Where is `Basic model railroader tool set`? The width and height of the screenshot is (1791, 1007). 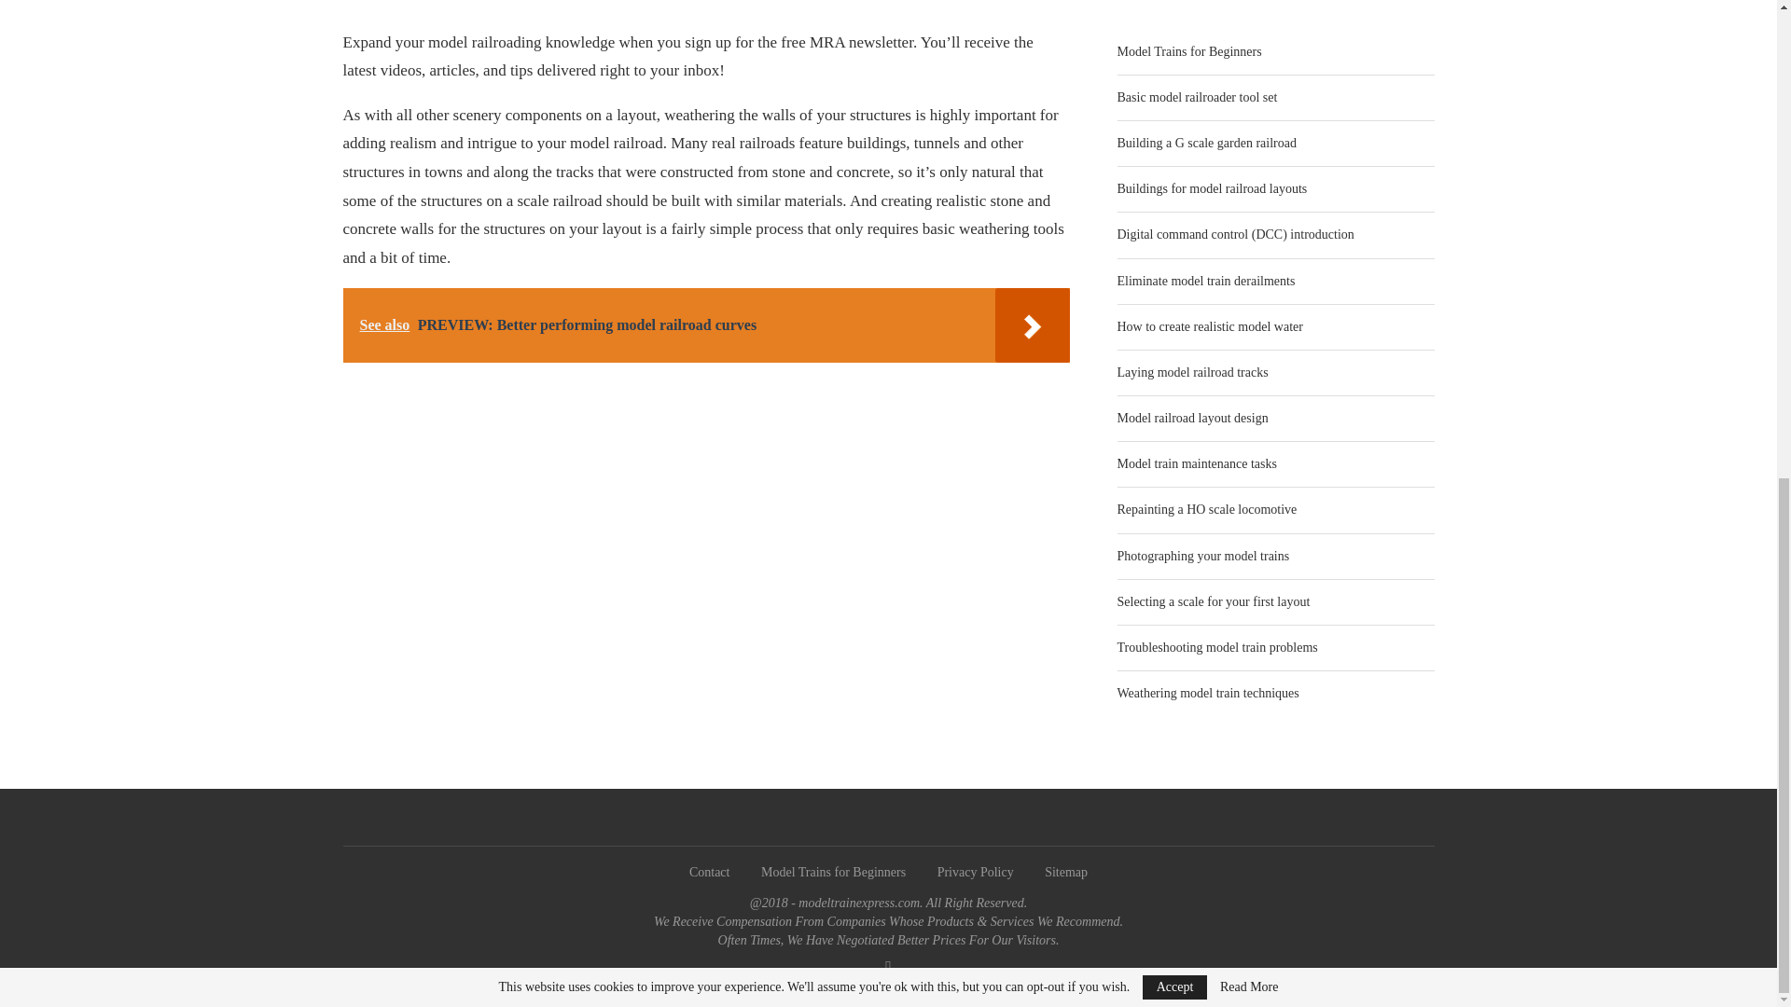 Basic model railroader tool set is located at coordinates (1198, 97).